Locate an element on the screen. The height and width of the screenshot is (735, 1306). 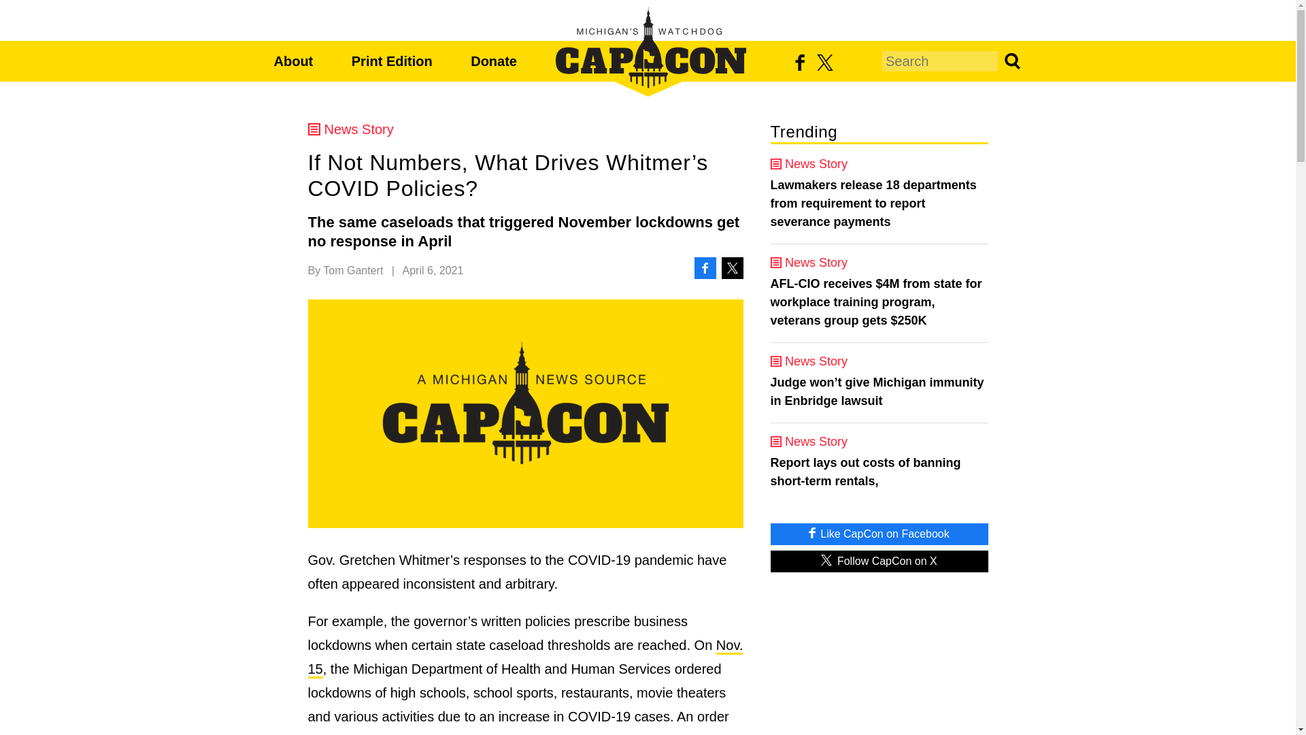
Search is located at coordinates (1011, 61).